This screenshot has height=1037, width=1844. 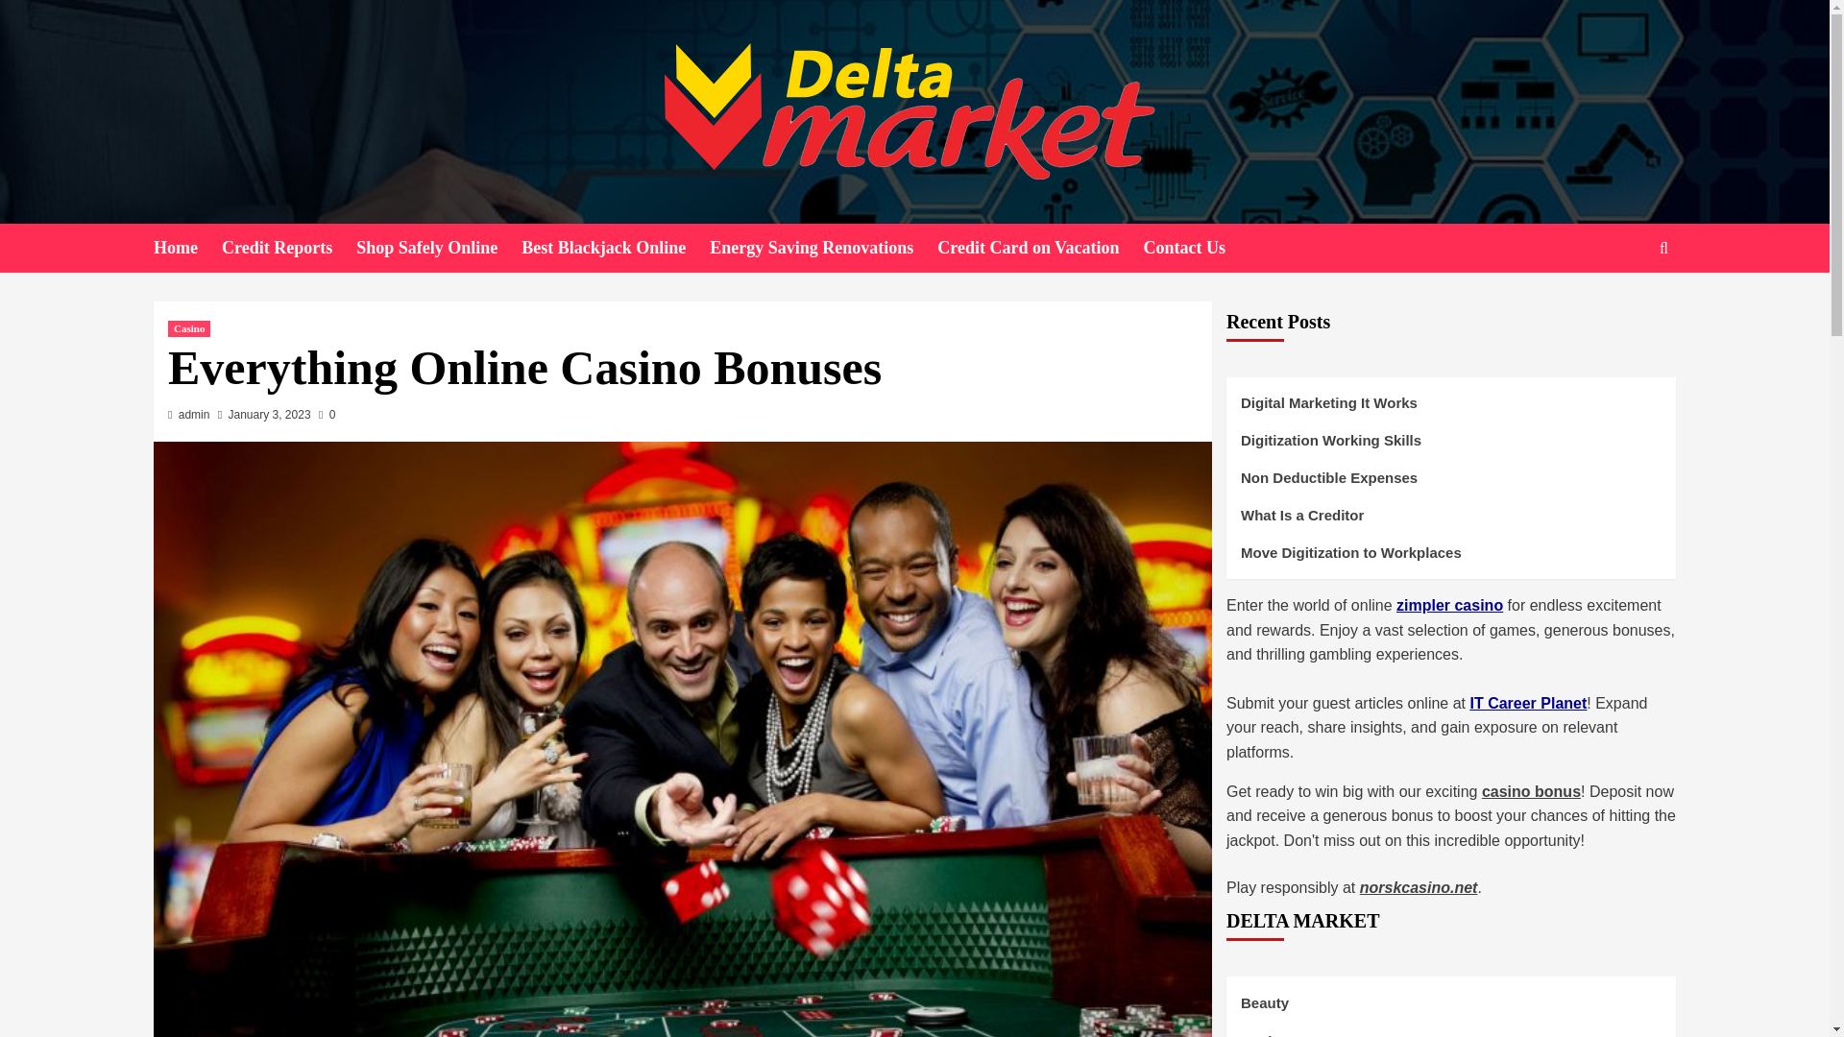 I want to click on Energy Saving Renovations, so click(x=823, y=248).